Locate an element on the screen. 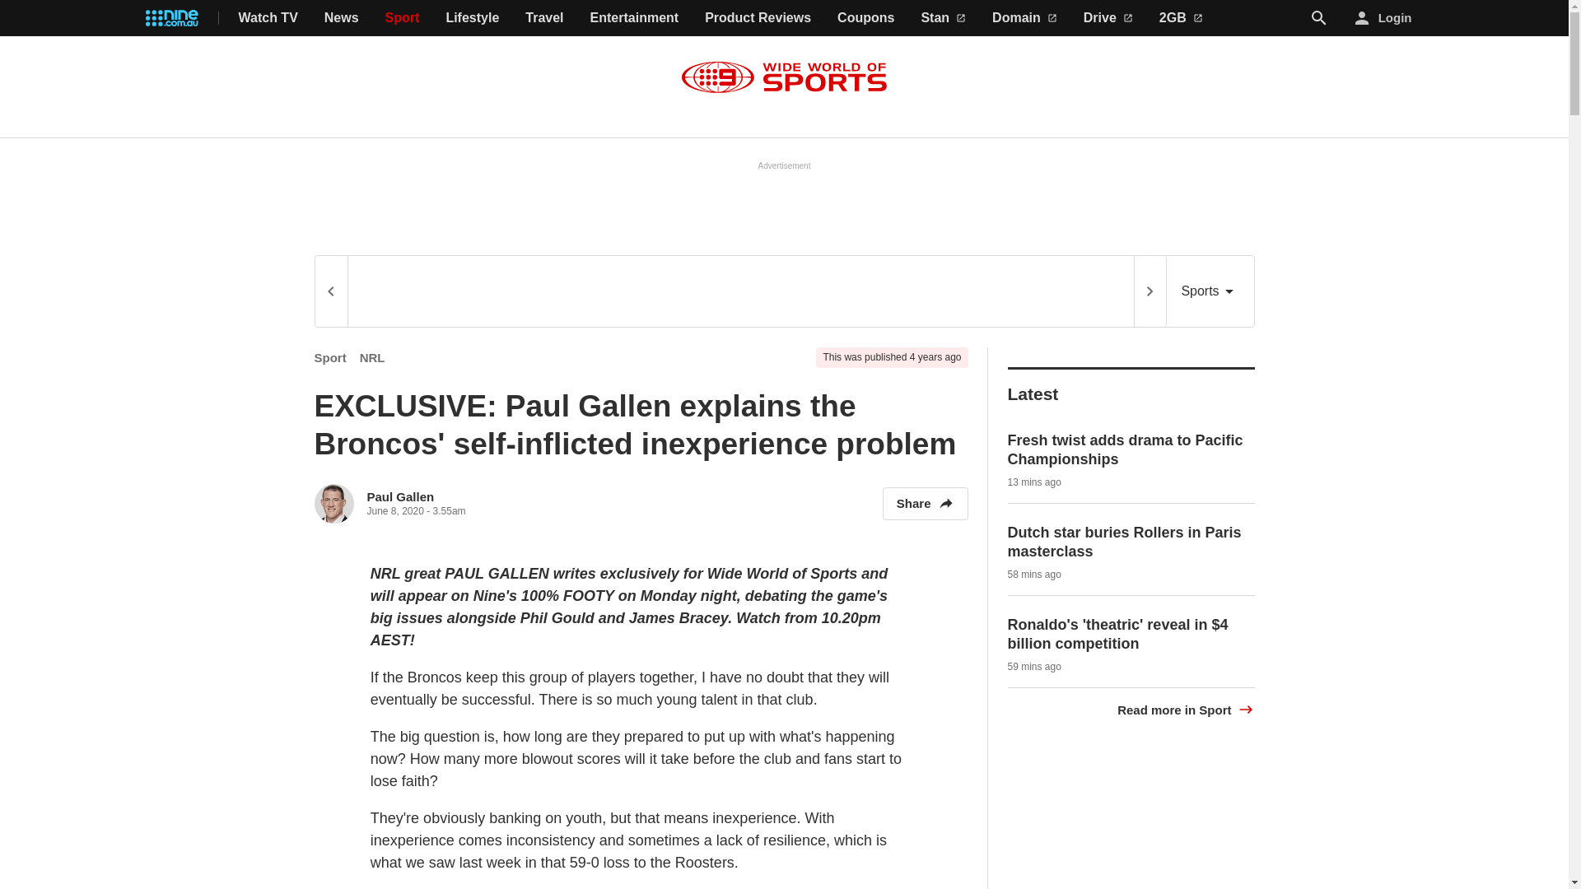 The height and width of the screenshot is (889, 1581). Search is located at coordinates (1319, 18).